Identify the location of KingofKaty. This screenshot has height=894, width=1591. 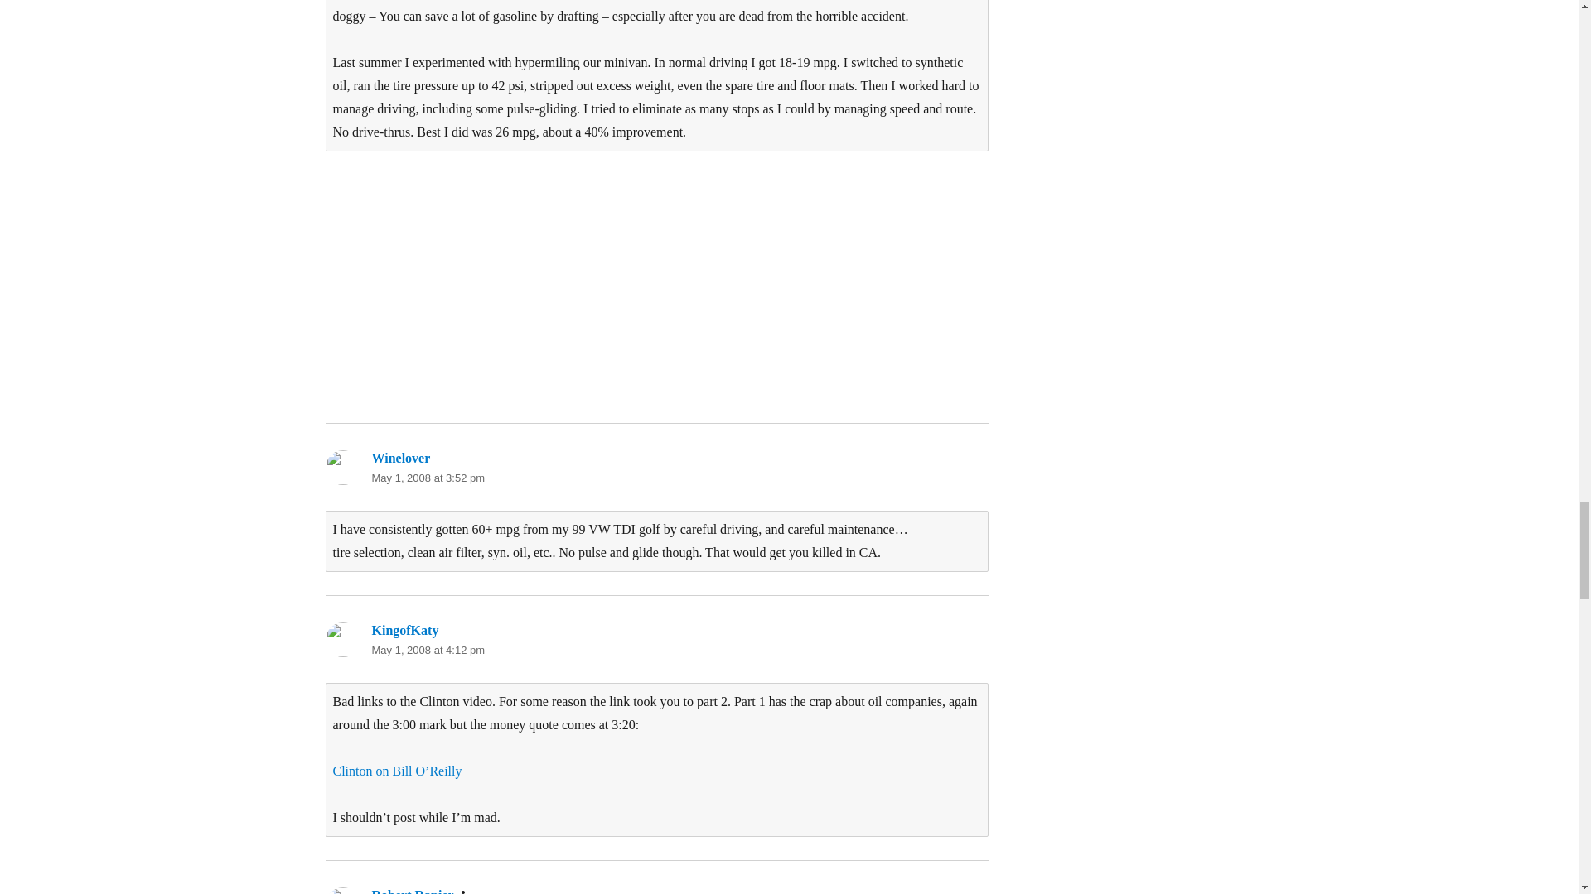
(404, 630).